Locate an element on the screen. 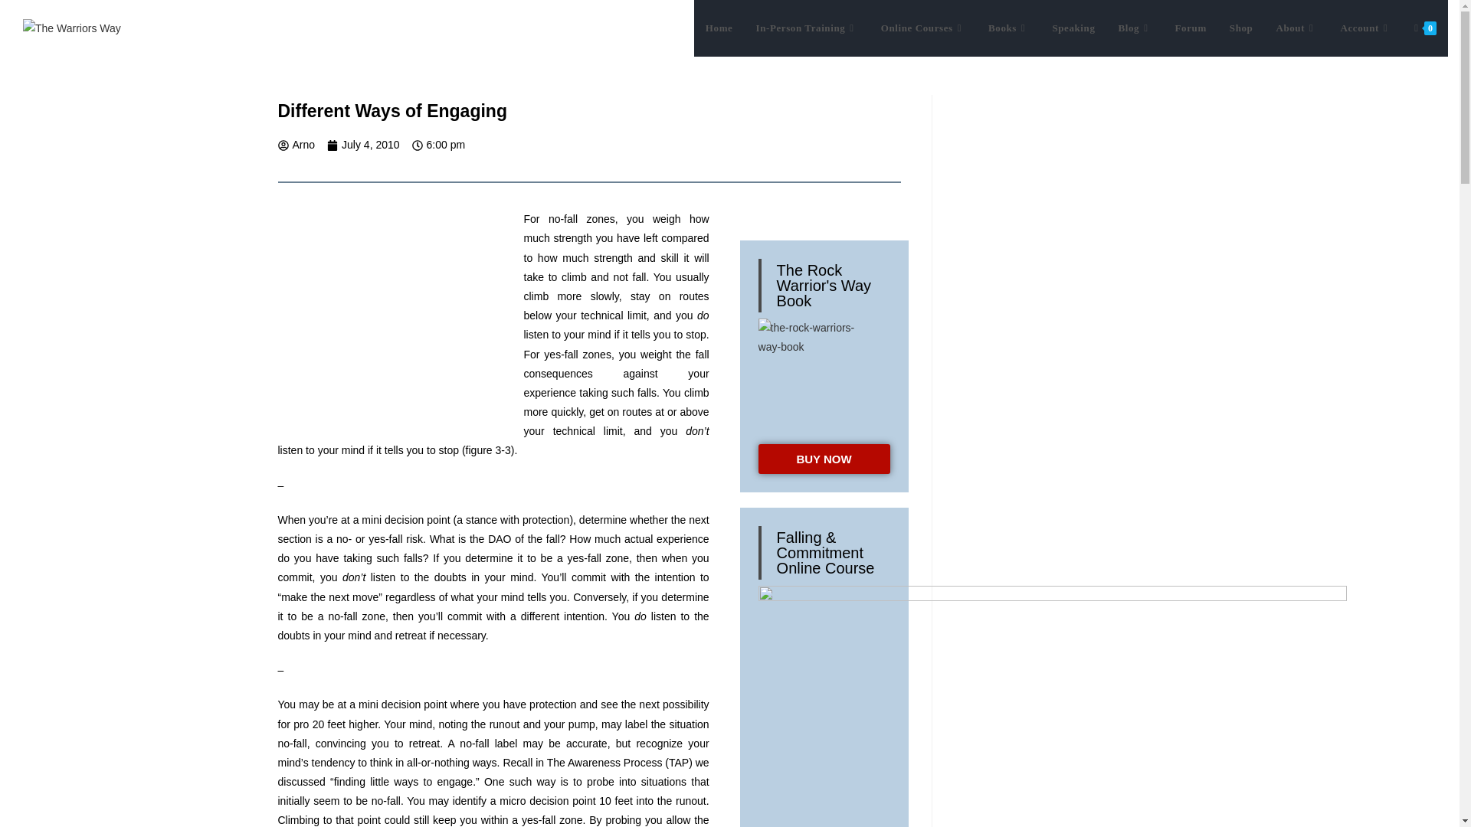 This screenshot has width=1471, height=827. figure 3-3 is located at coordinates (392, 325).